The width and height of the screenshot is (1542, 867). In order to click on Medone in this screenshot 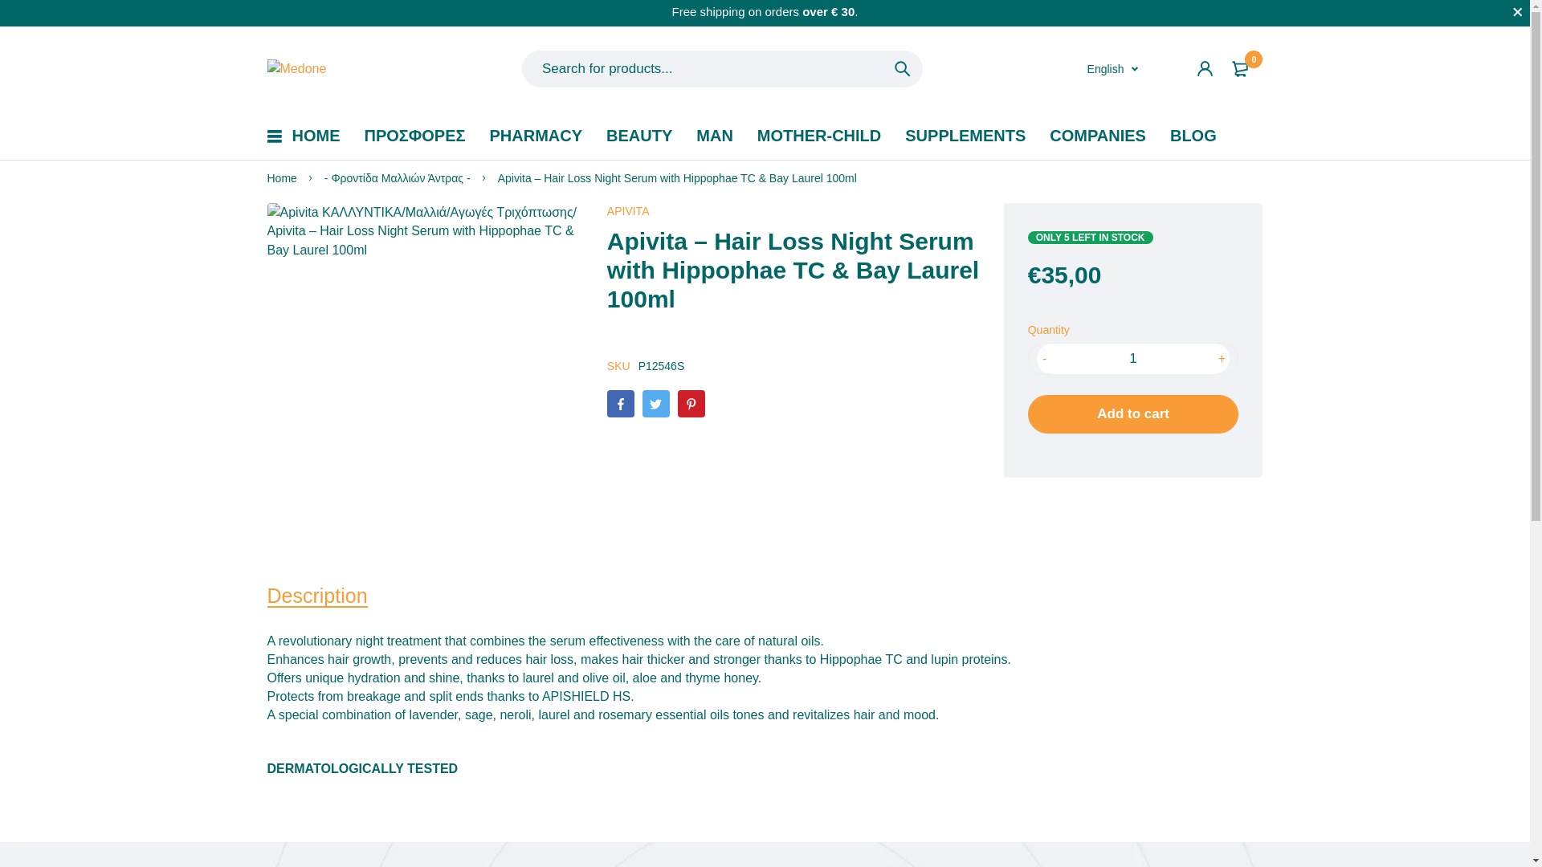, I will do `click(296, 69)`.